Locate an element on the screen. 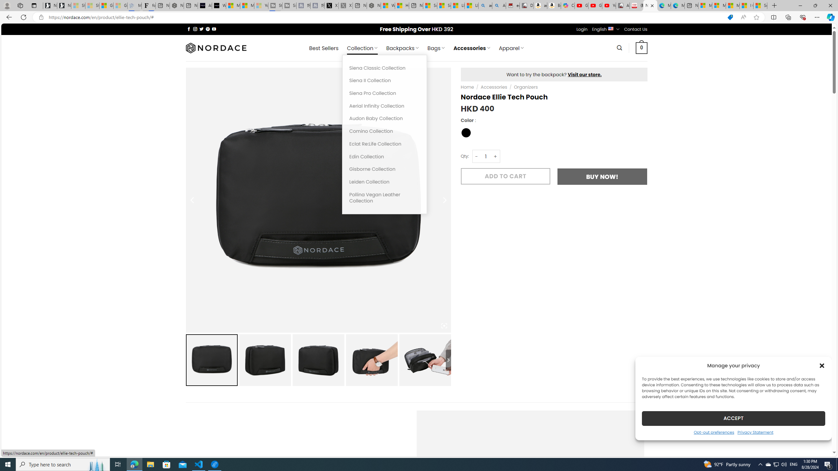 The image size is (838, 471). This site has coupons! Shopping in Microsoft Edge is located at coordinates (730, 17).